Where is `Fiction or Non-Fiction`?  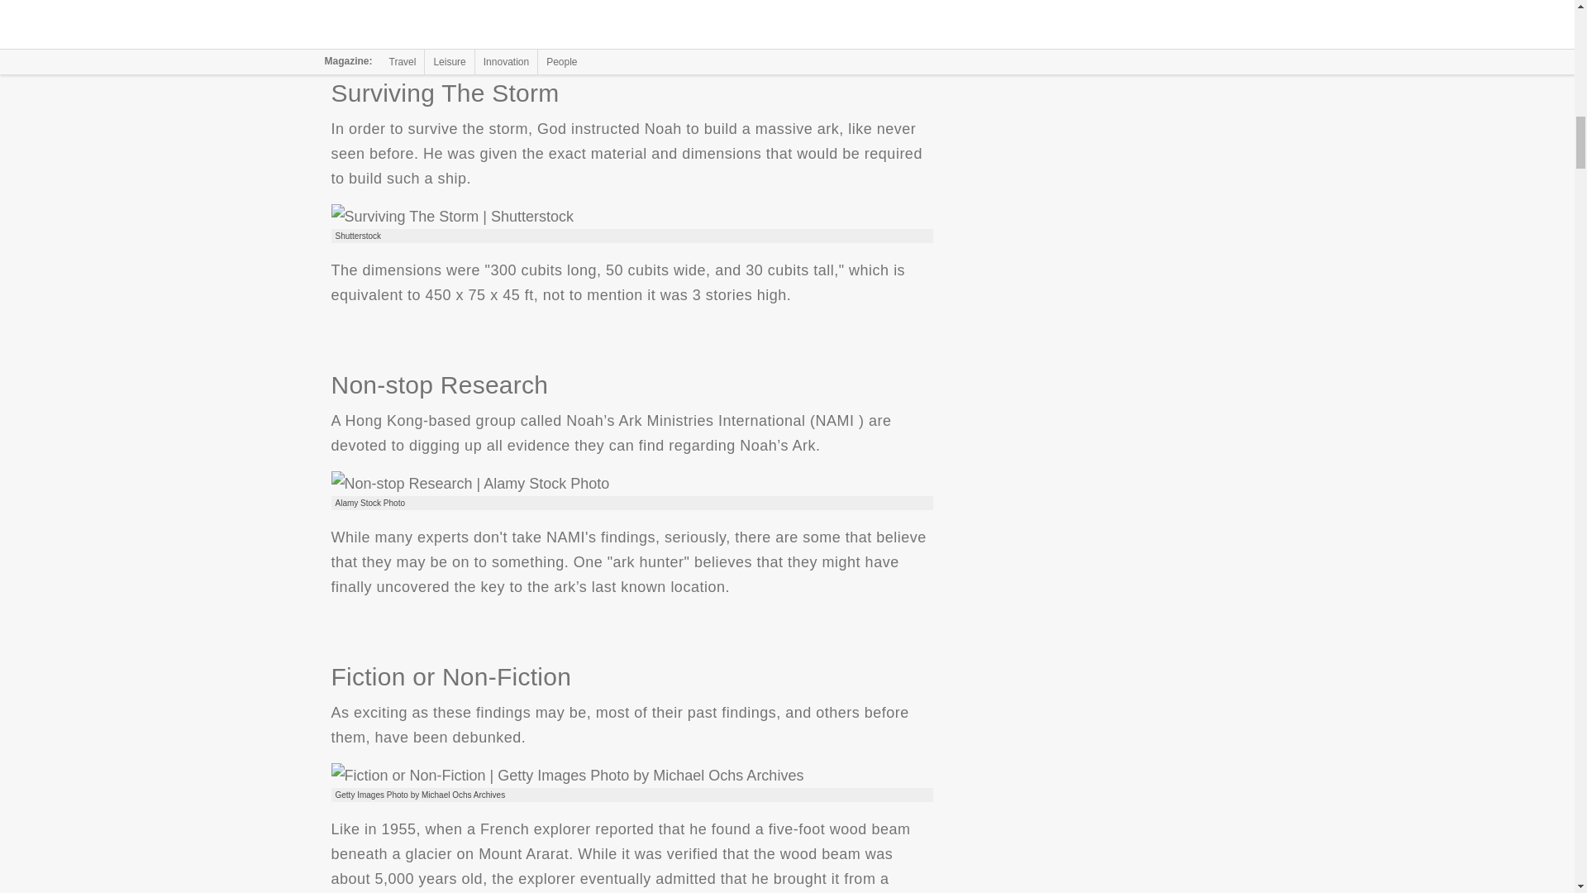
Fiction or Non-Fiction is located at coordinates (566, 776).